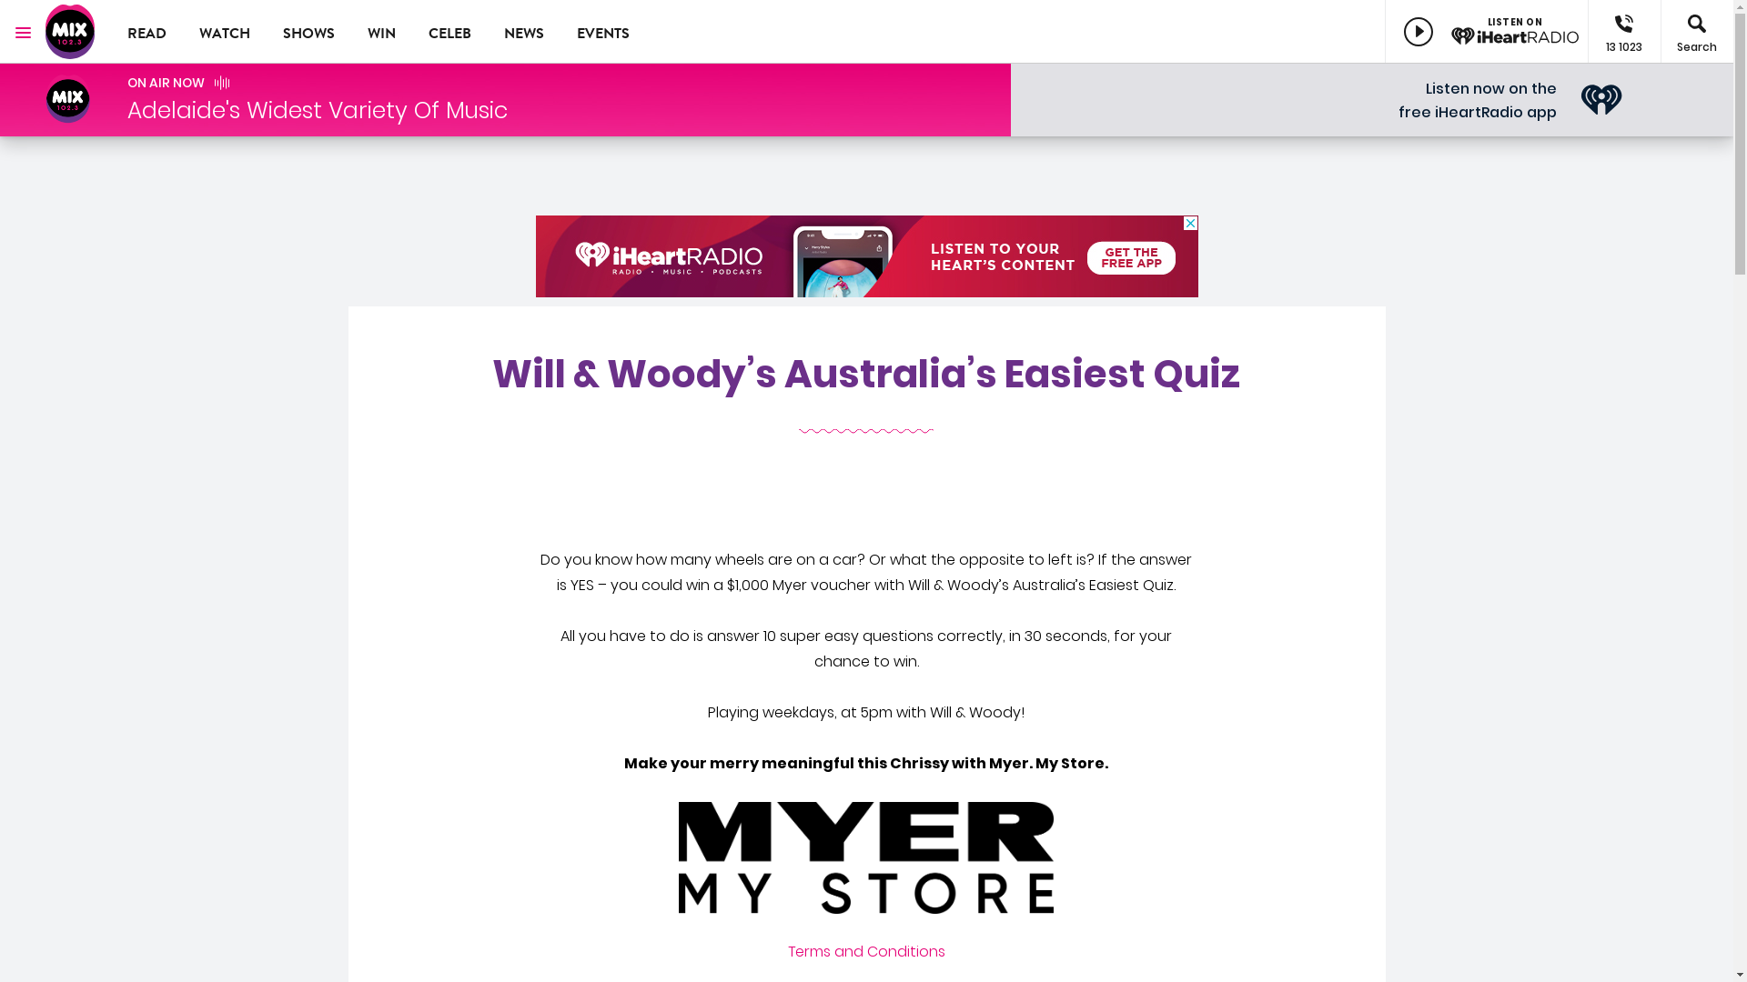  What do you see at coordinates (1601, 100) in the screenshot?
I see `iHeart` at bounding box center [1601, 100].